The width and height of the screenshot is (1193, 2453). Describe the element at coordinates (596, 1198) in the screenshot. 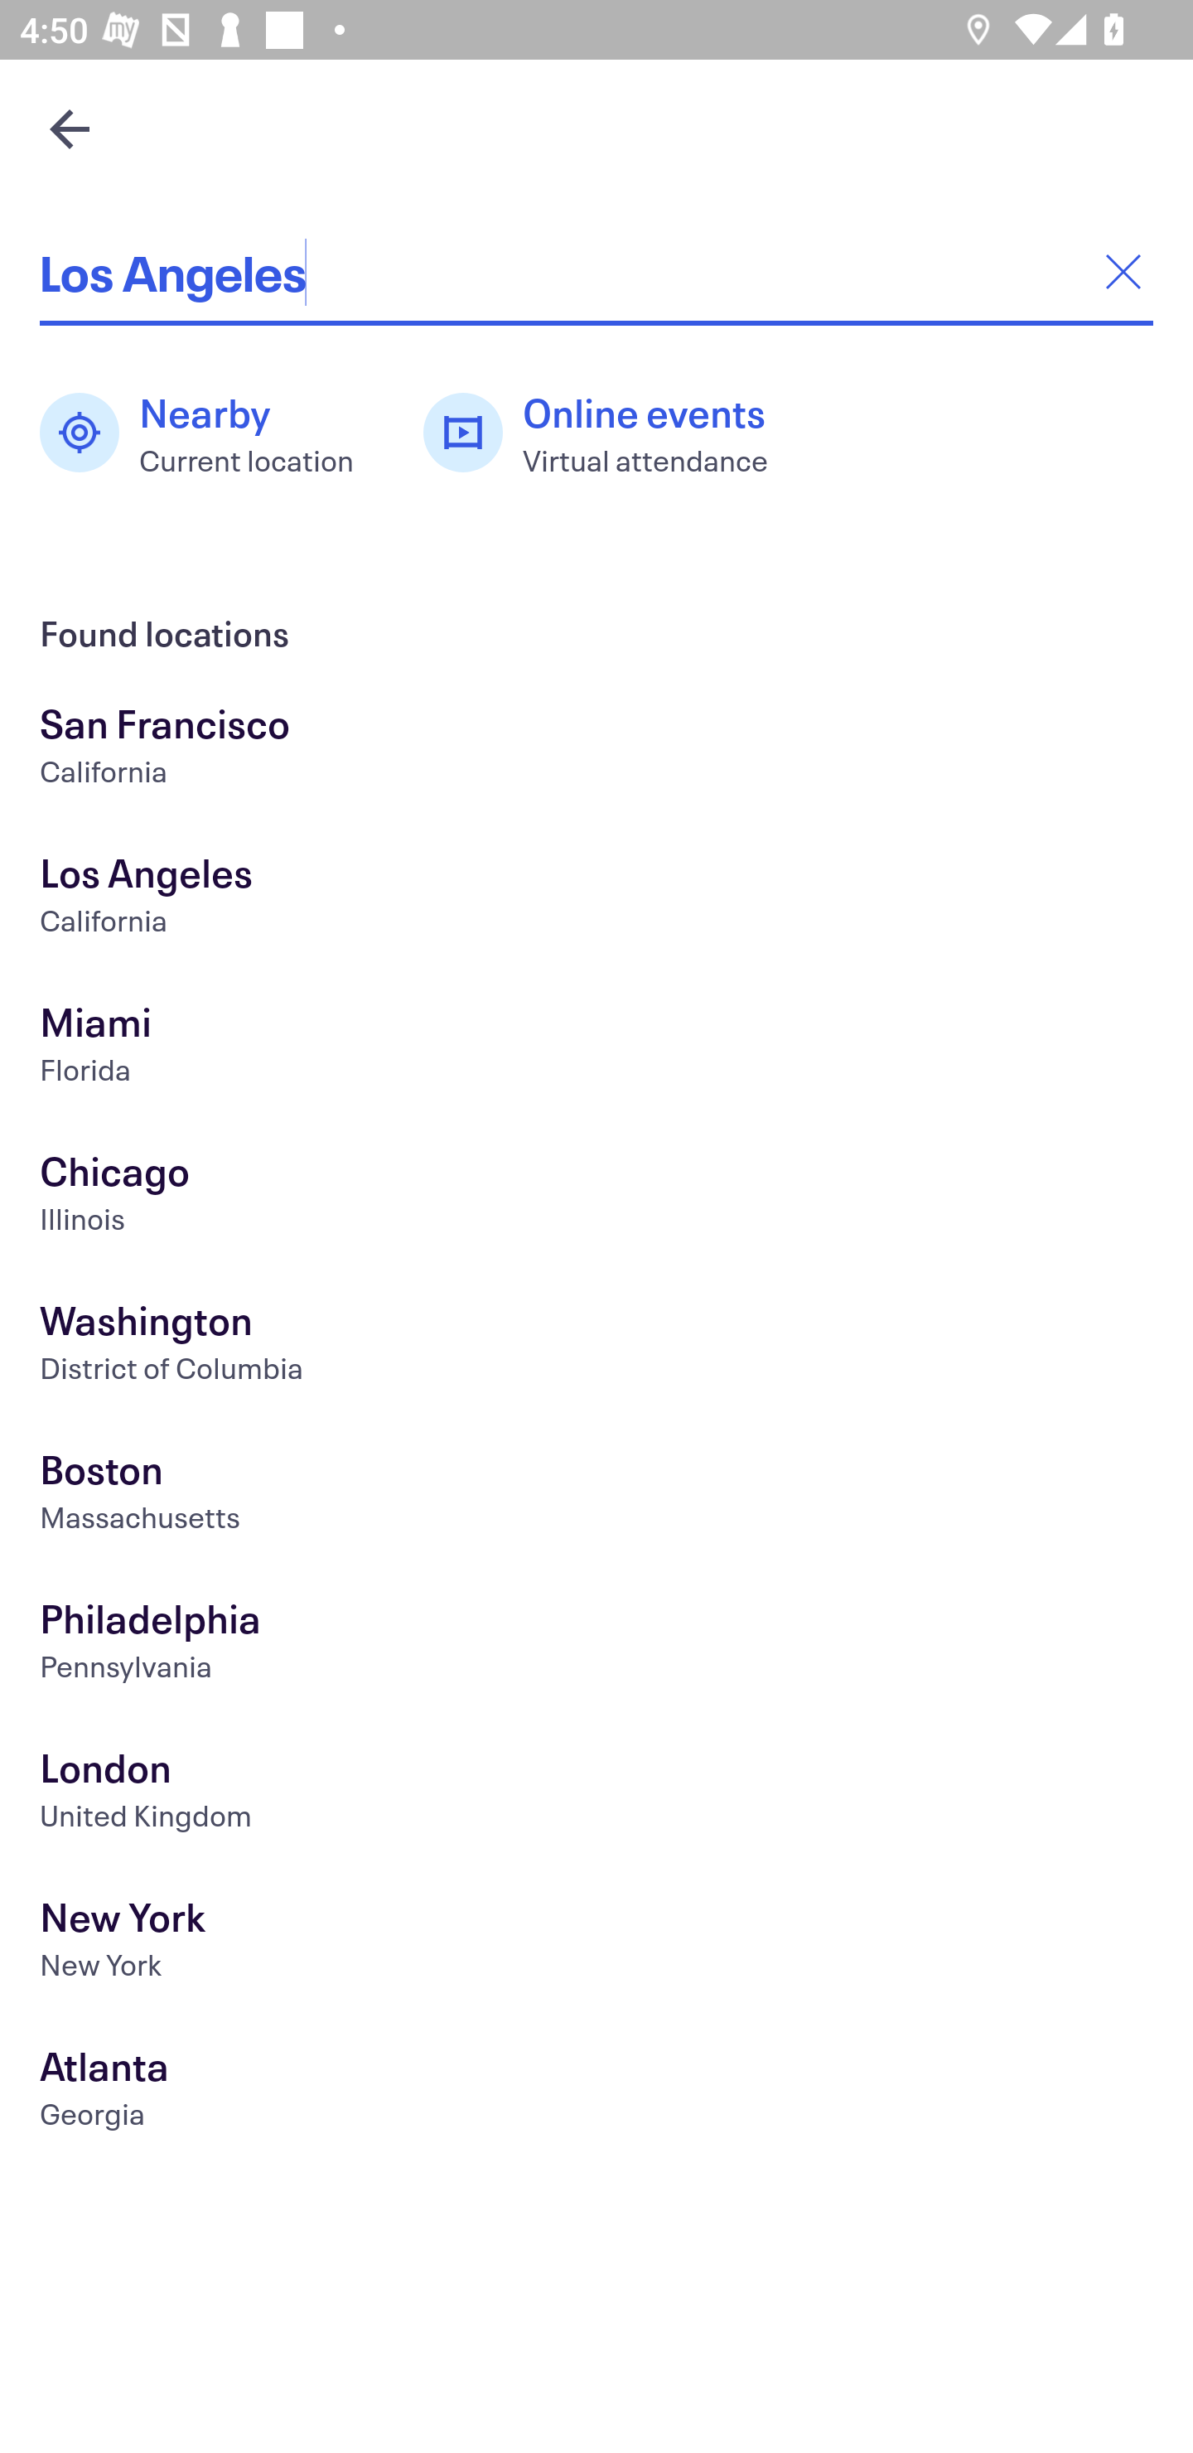

I see `Chicago Illinois` at that location.